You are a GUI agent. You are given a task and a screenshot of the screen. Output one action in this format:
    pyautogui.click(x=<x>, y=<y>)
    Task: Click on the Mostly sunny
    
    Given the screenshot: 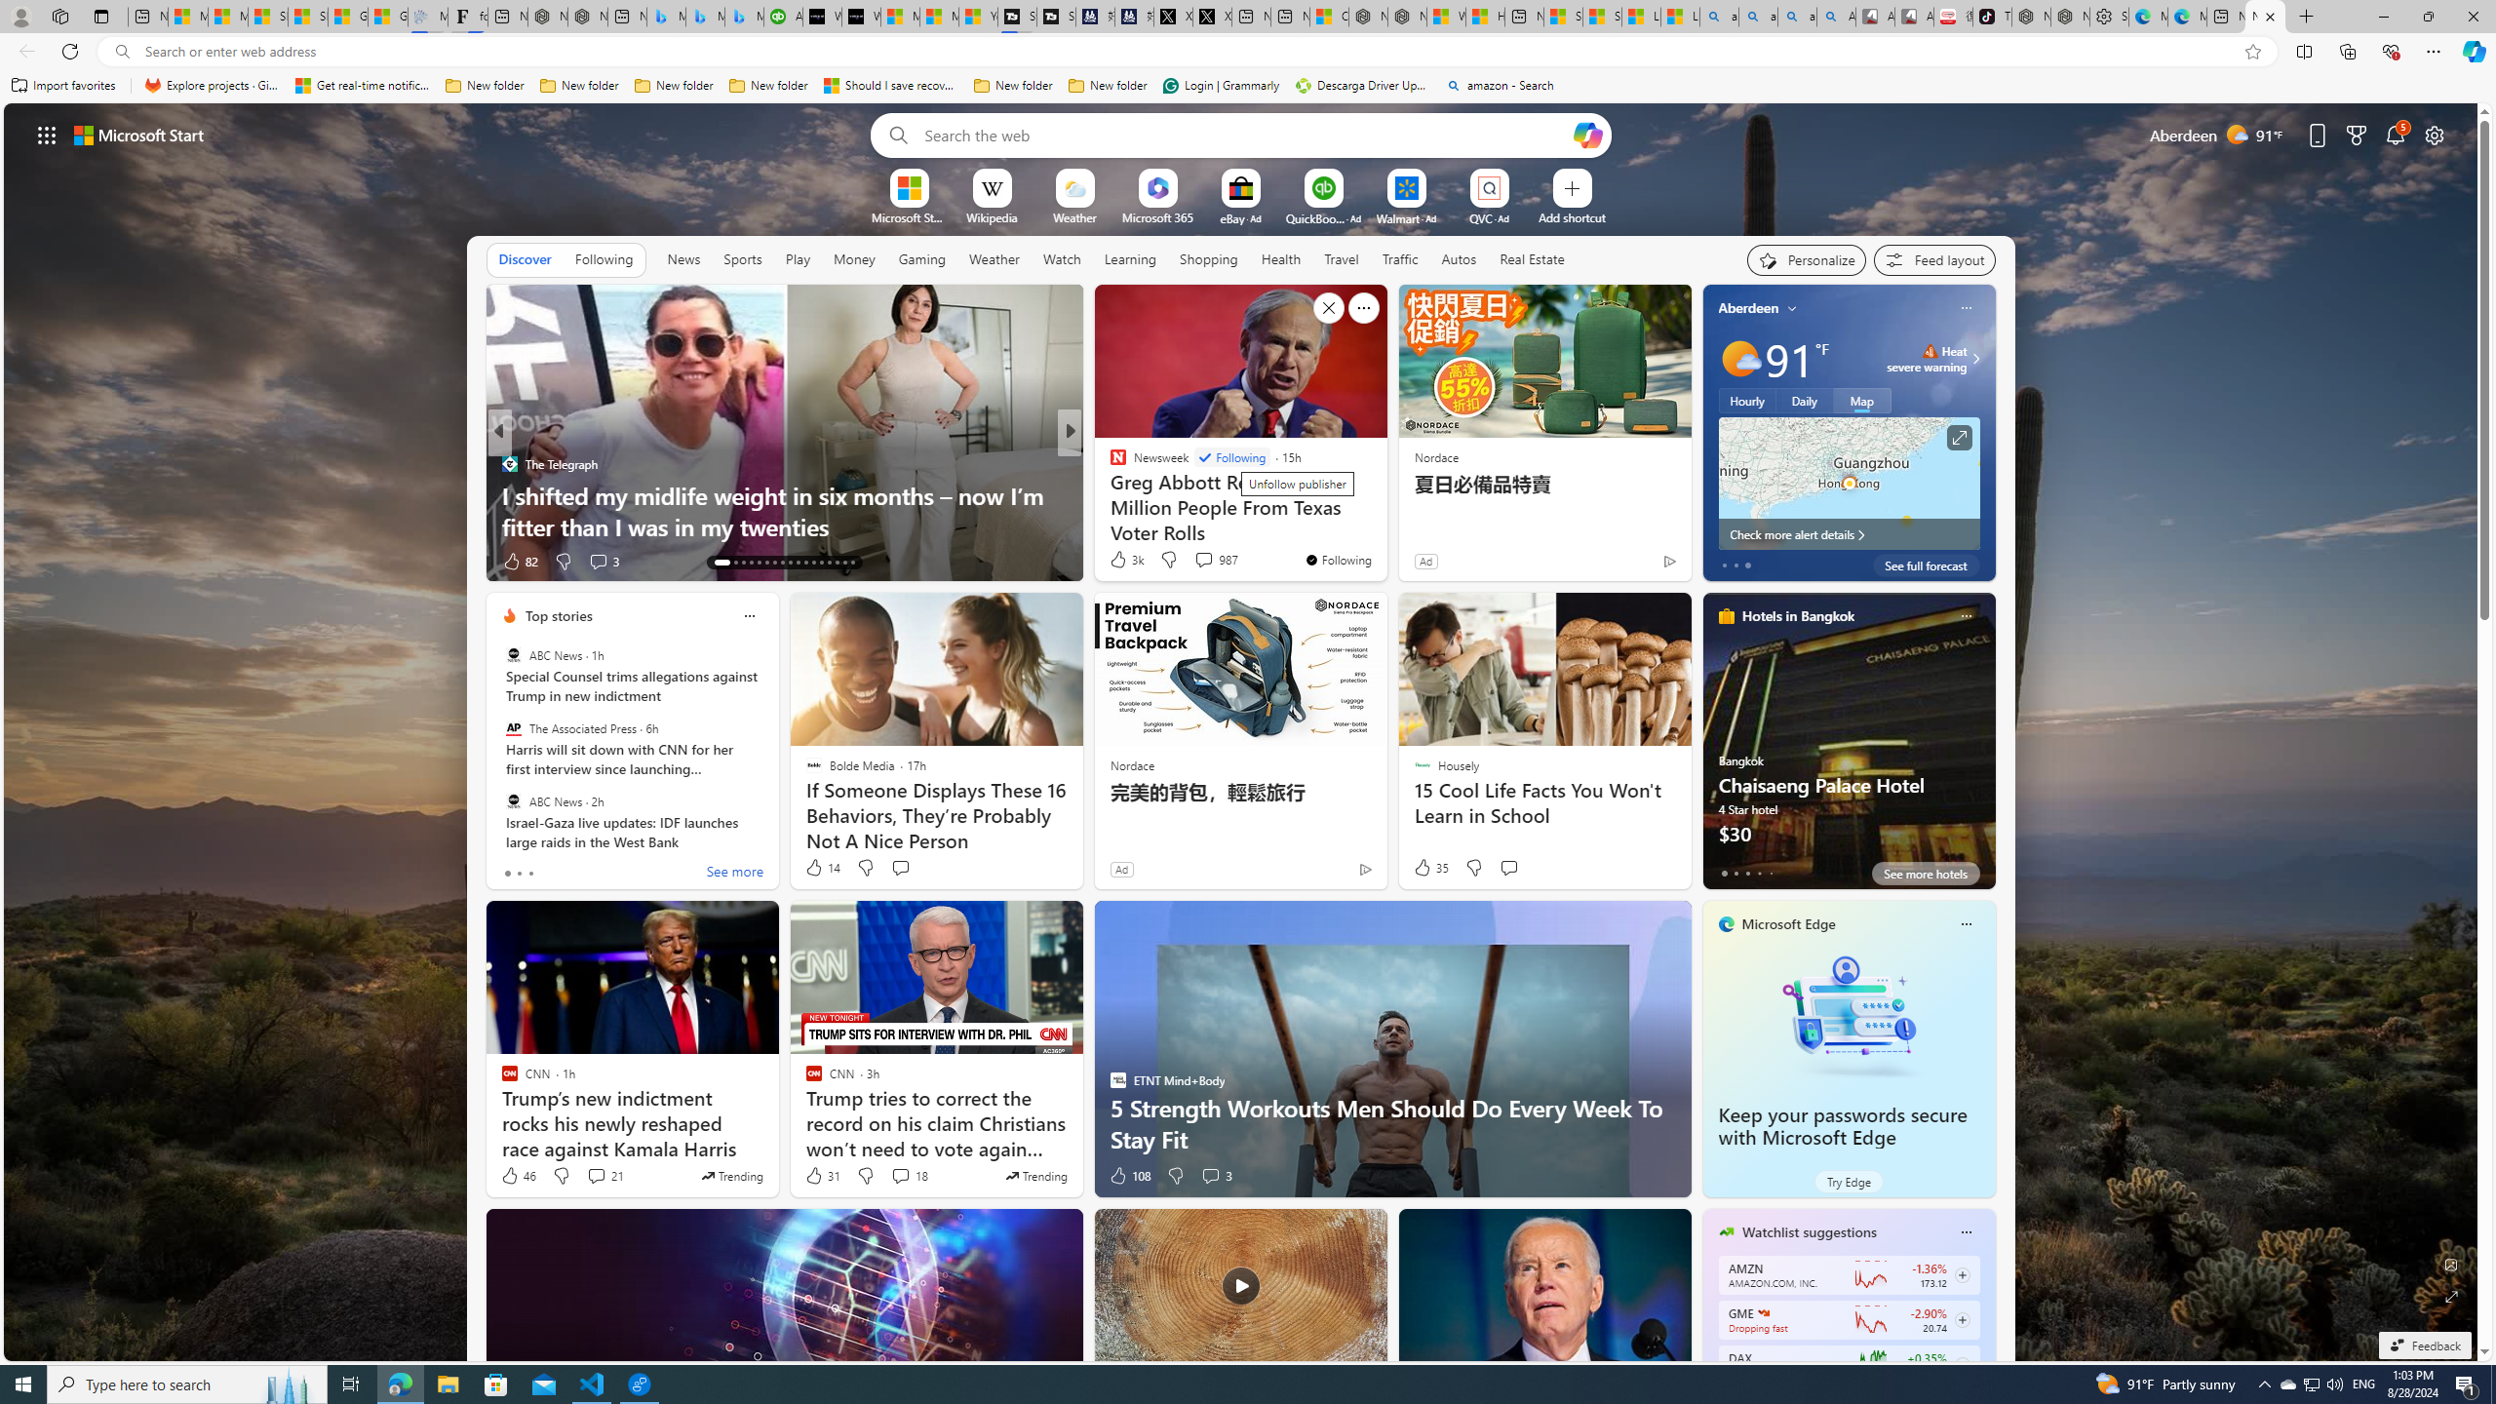 What is the action you would take?
    pyautogui.click(x=1739, y=359)
    